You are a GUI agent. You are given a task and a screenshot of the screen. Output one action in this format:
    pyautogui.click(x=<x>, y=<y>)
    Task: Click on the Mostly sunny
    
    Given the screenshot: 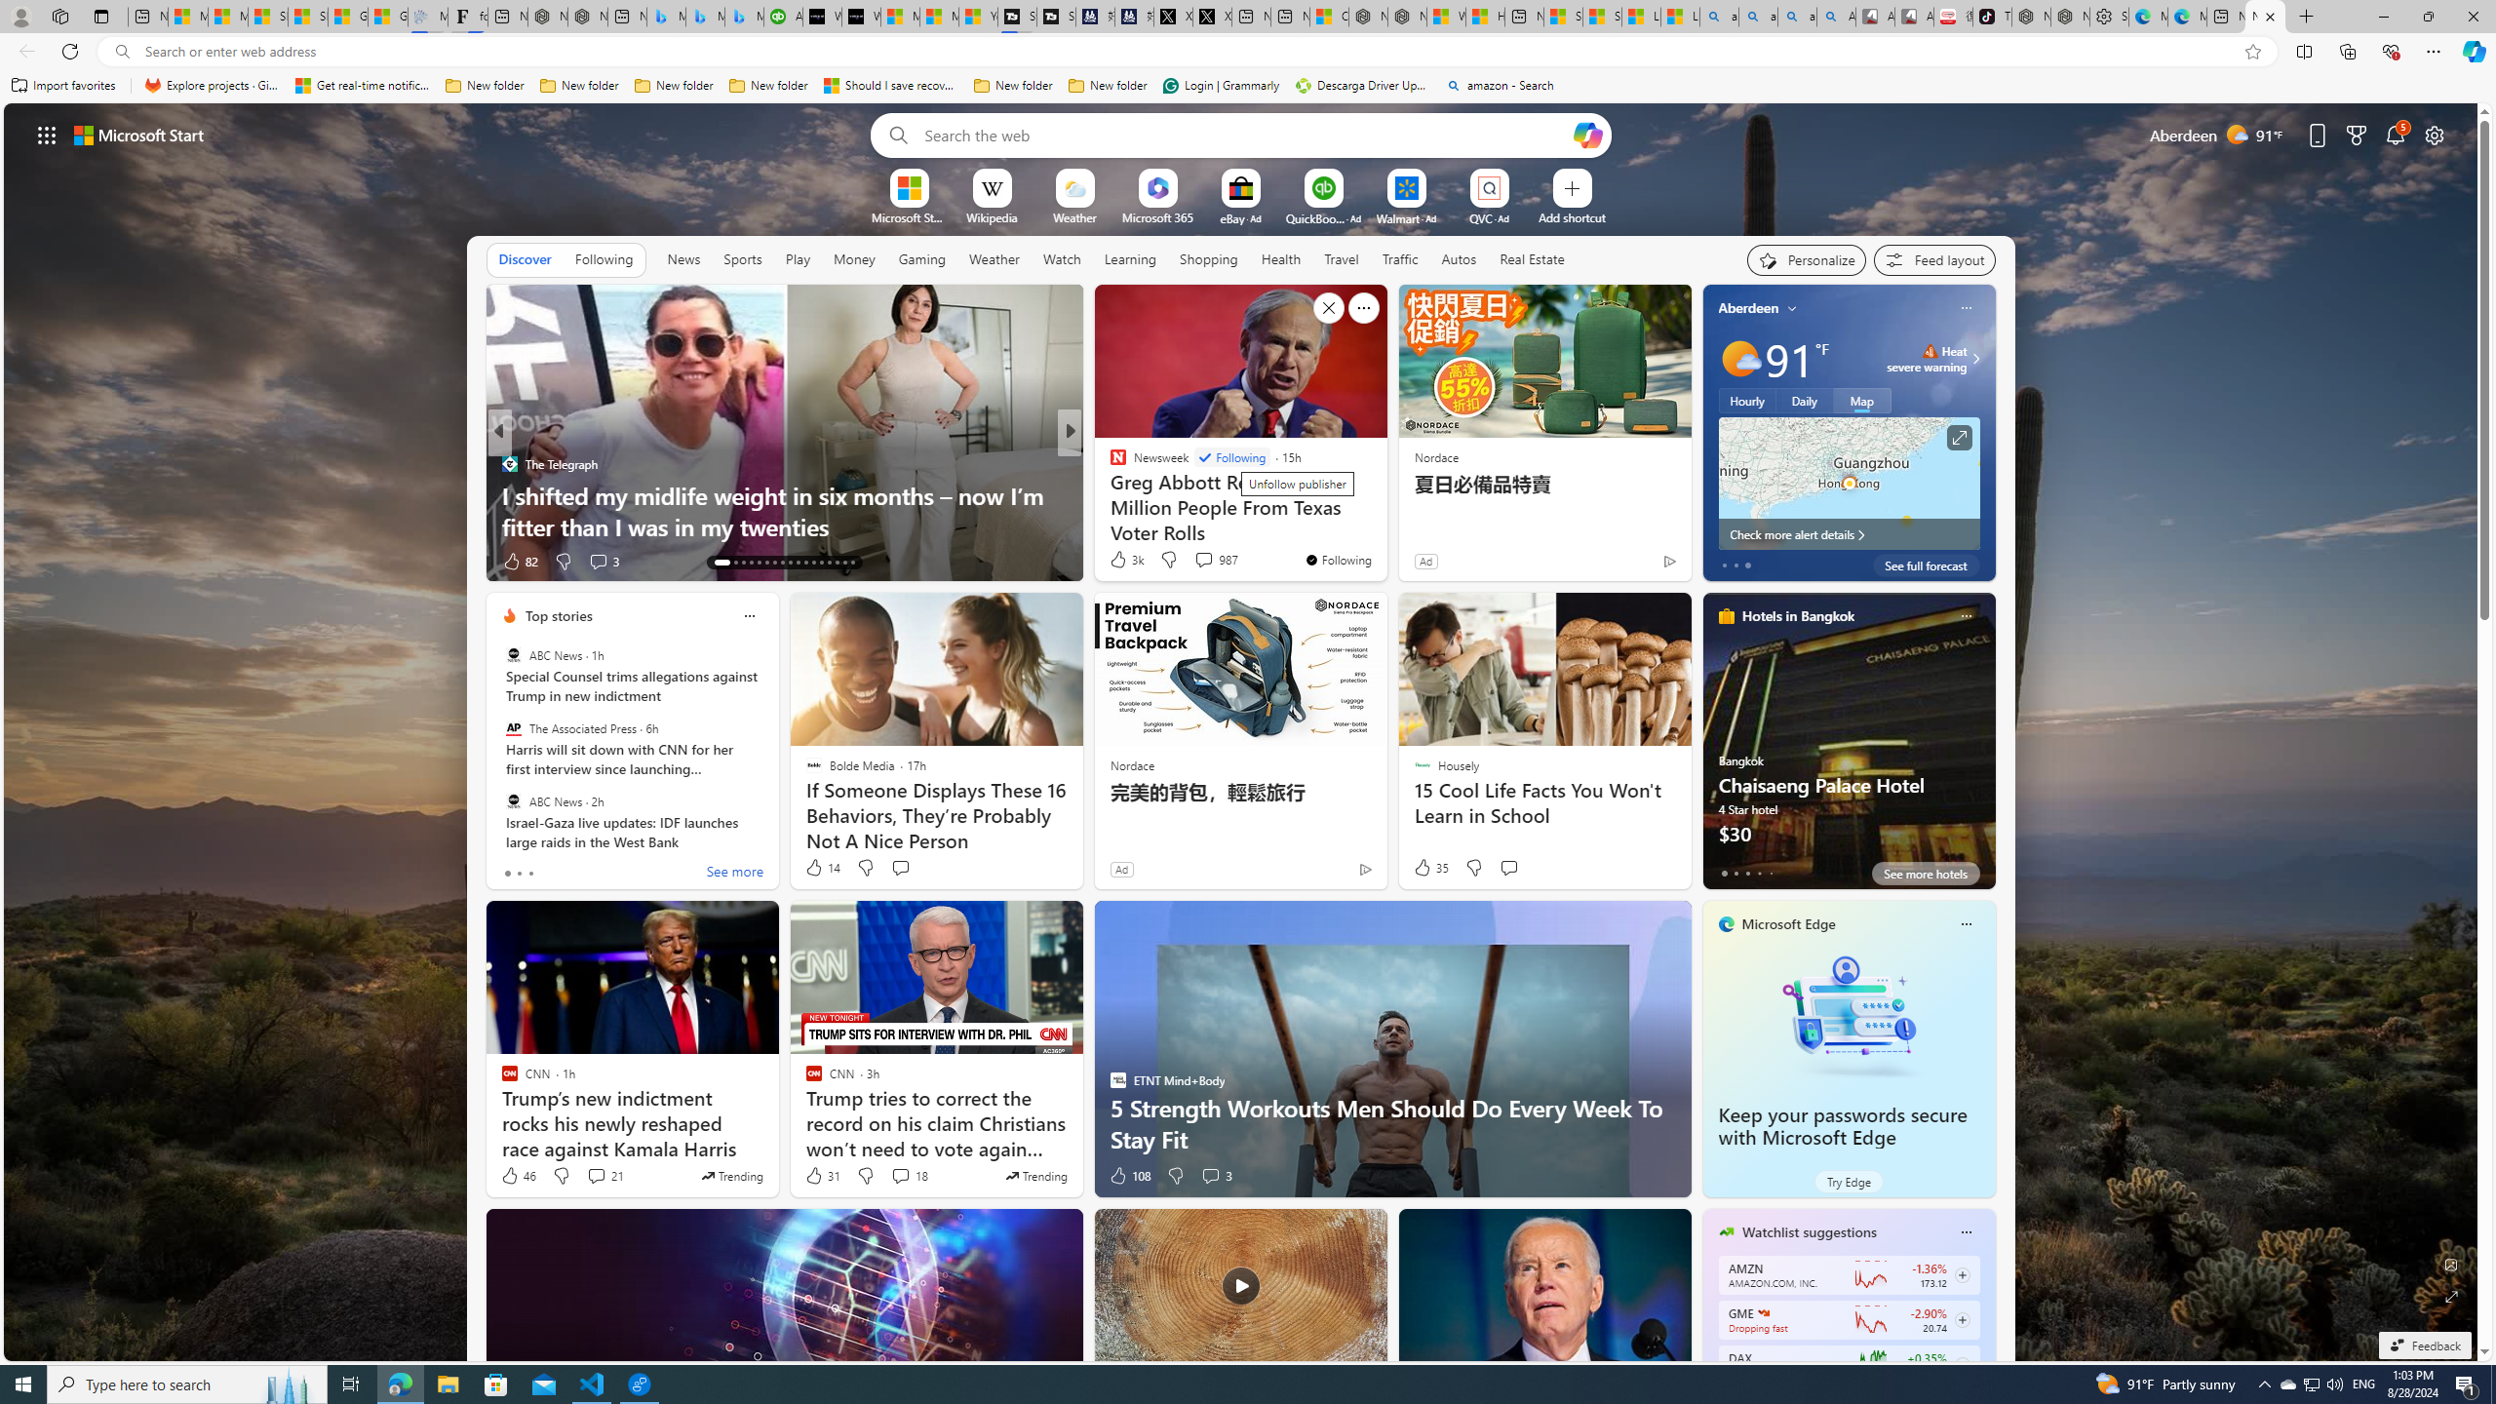 What is the action you would take?
    pyautogui.click(x=1739, y=359)
    